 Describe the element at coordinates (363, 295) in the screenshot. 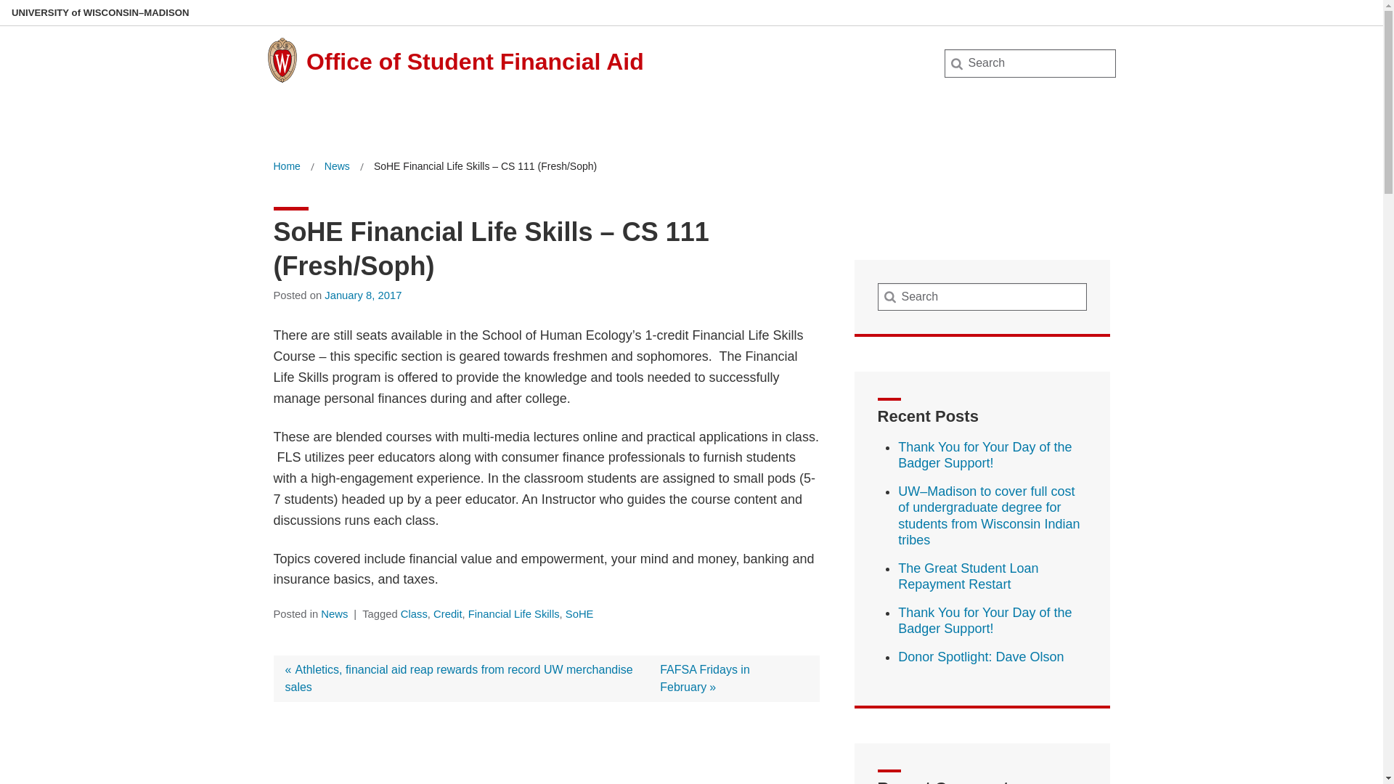

I see `News` at that location.